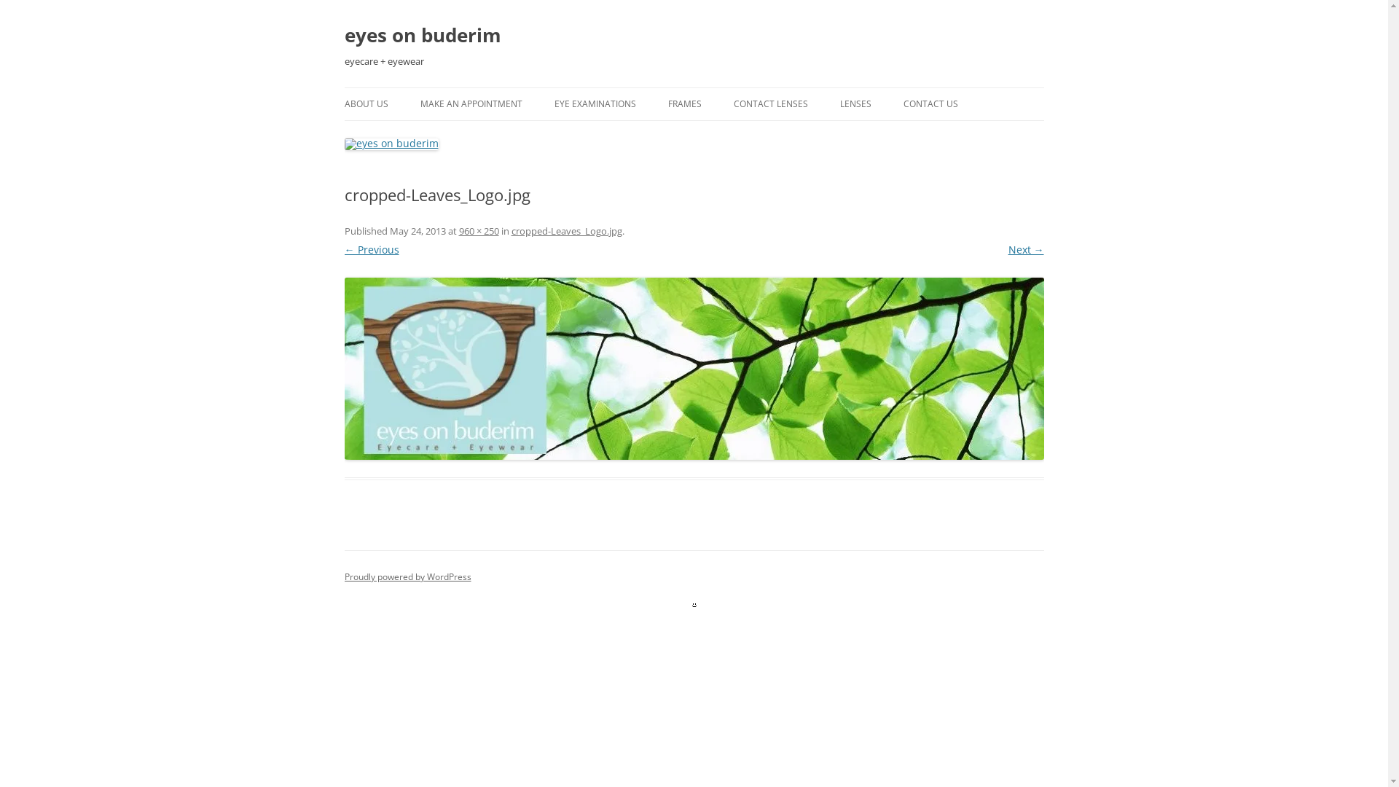  Describe the element at coordinates (931, 104) in the screenshot. I see `CONTACT US` at that location.